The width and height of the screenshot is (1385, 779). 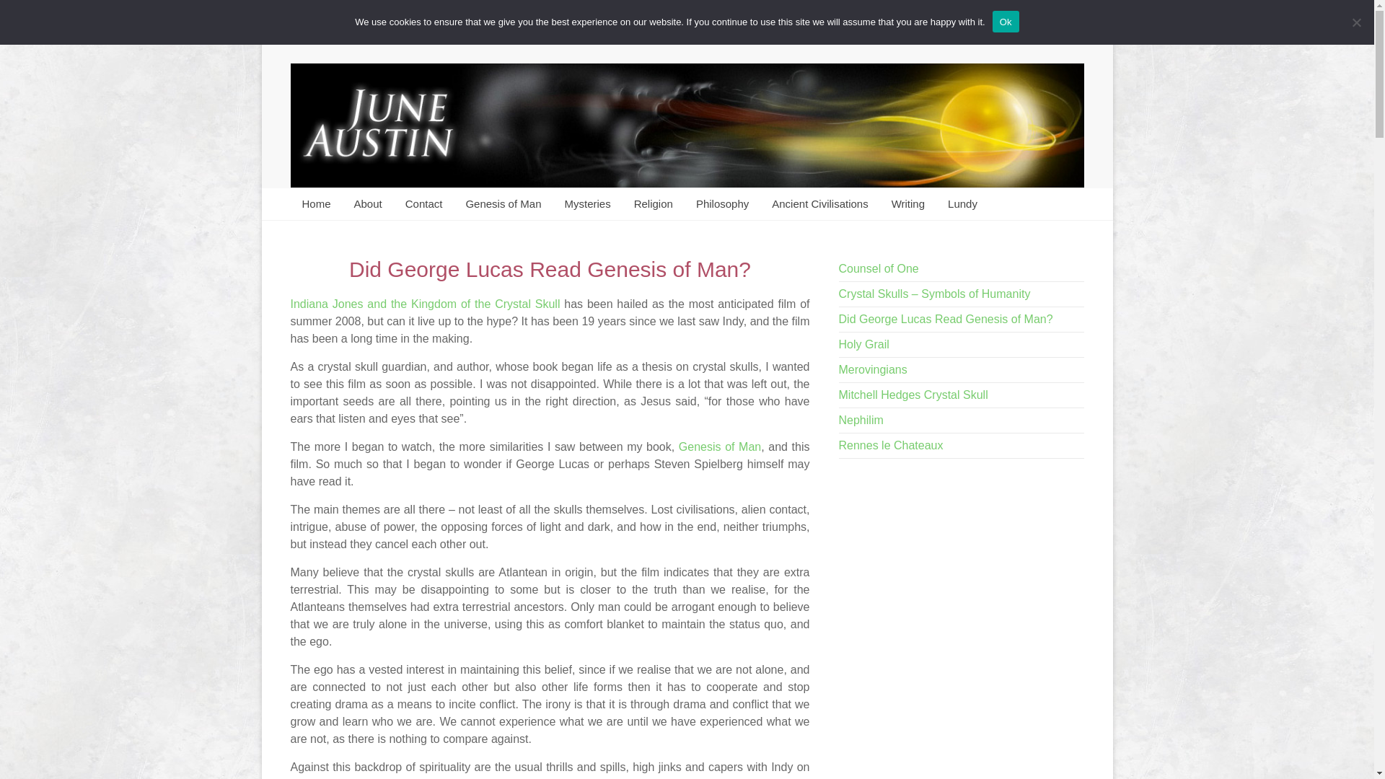 I want to click on Ancient Civilisations, so click(x=819, y=203).